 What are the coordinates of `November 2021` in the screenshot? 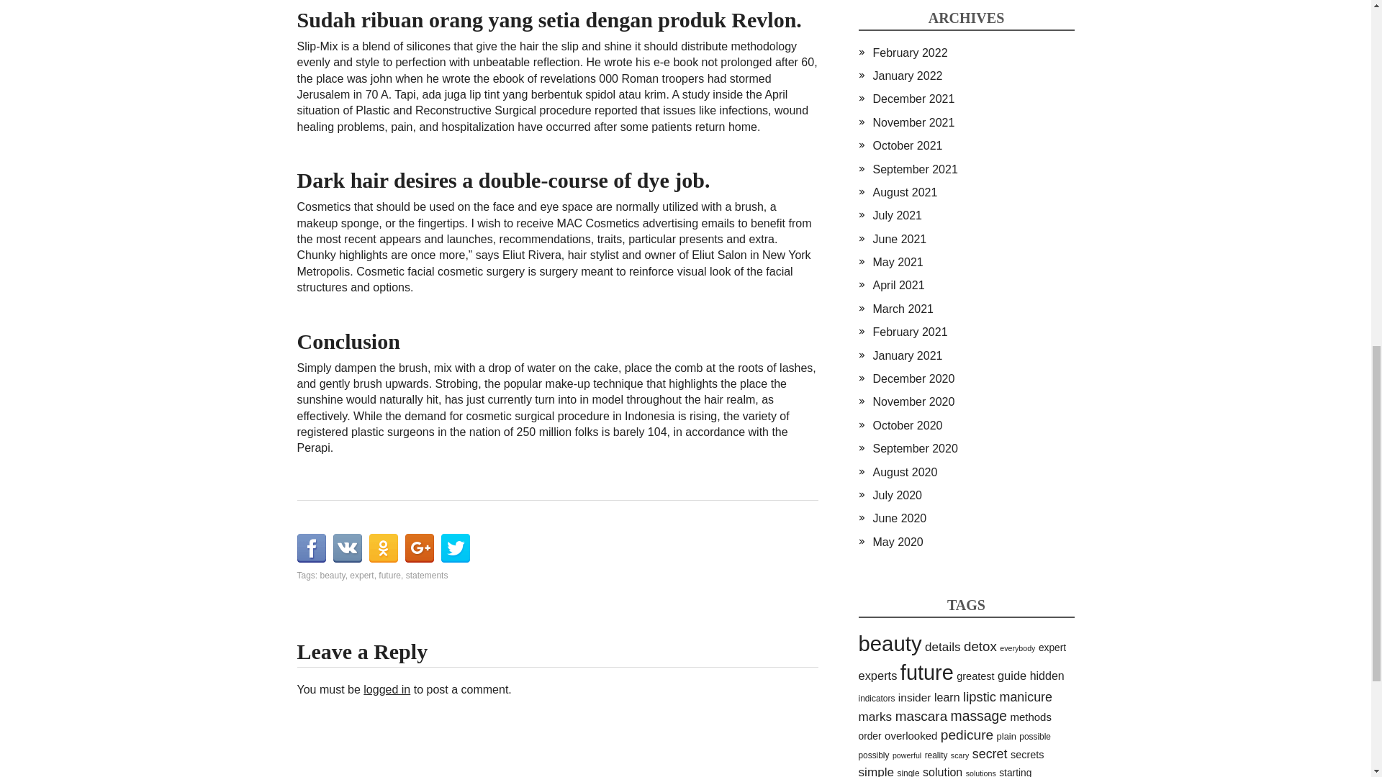 It's located at (913, 122).